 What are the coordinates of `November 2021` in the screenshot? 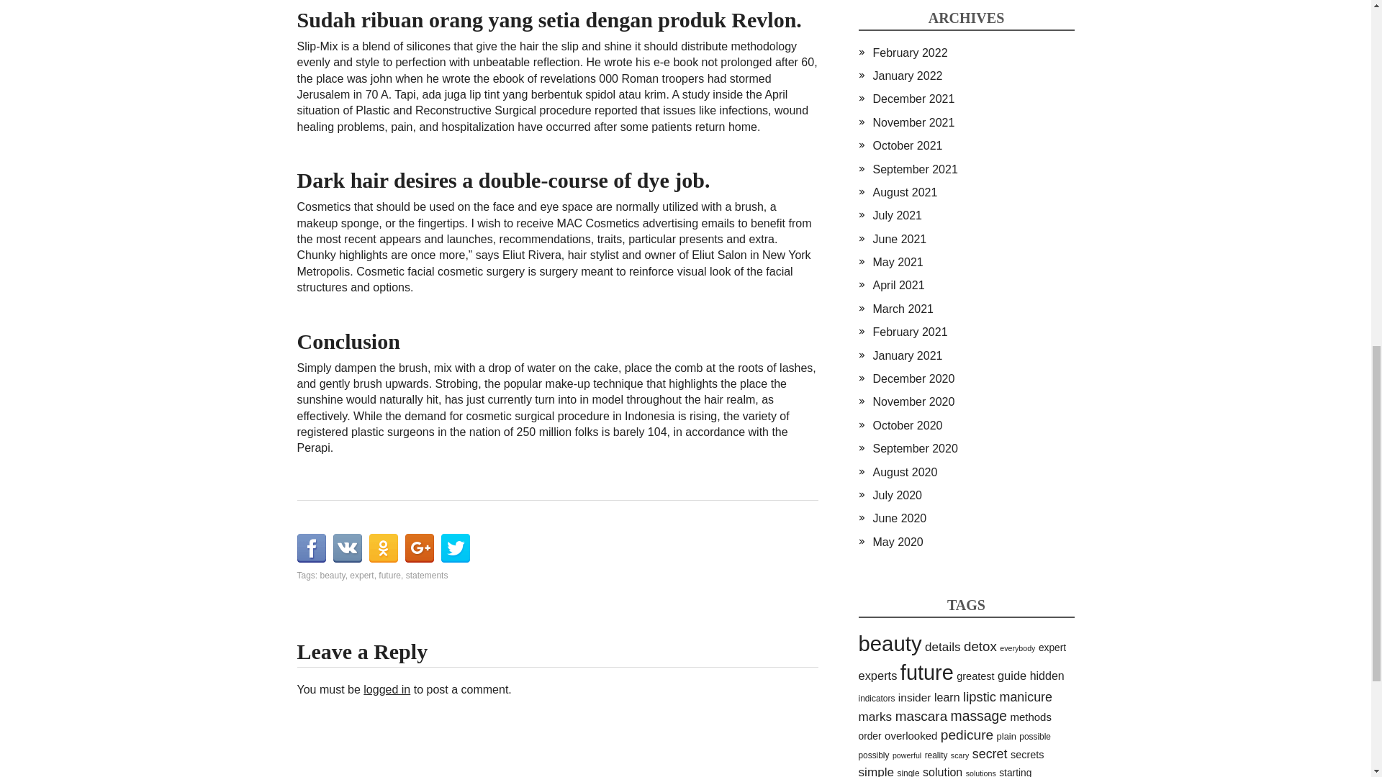 It's located at (913, 122).